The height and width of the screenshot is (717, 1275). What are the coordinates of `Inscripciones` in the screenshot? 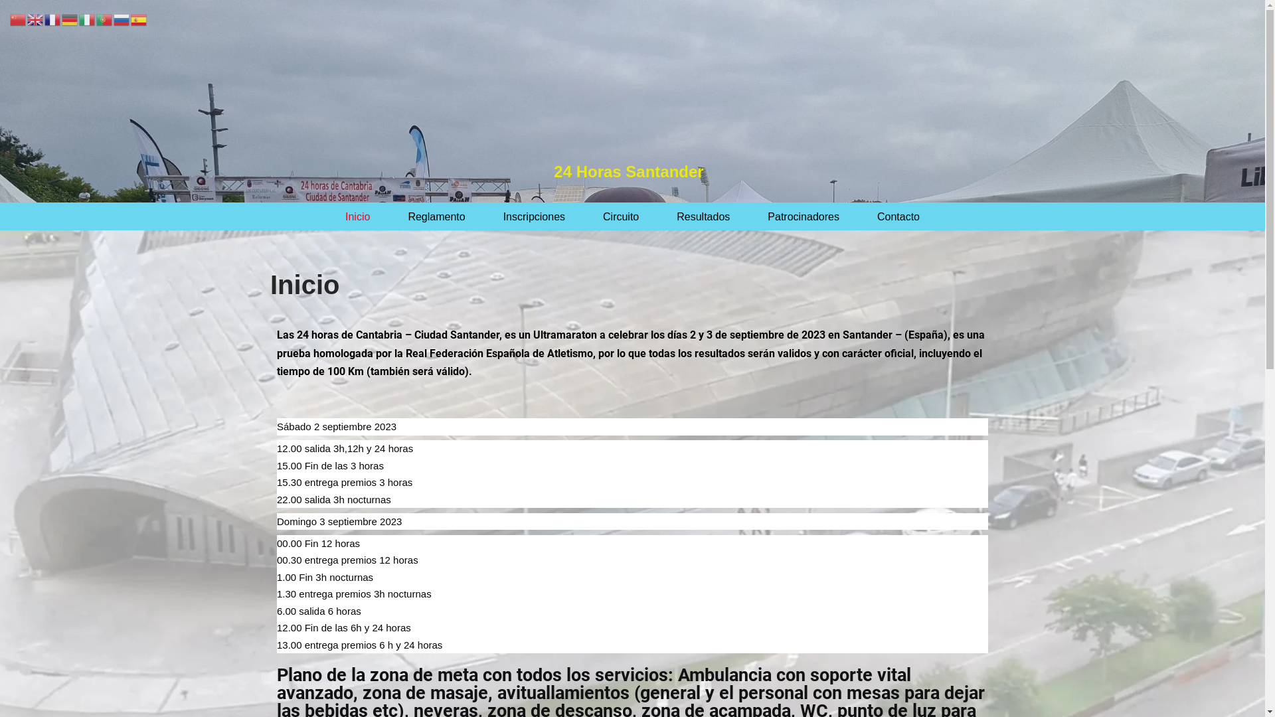 It's located at (534, 216).